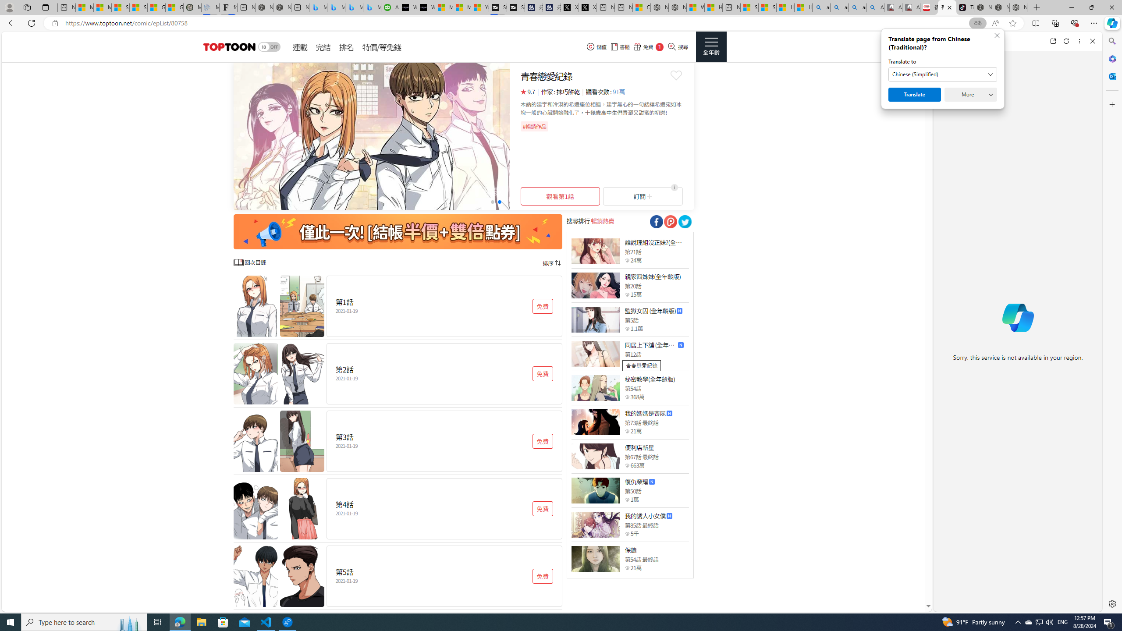 This screenshot has height=631, width=1122. I want to click on TikTok, so click(965, 7).